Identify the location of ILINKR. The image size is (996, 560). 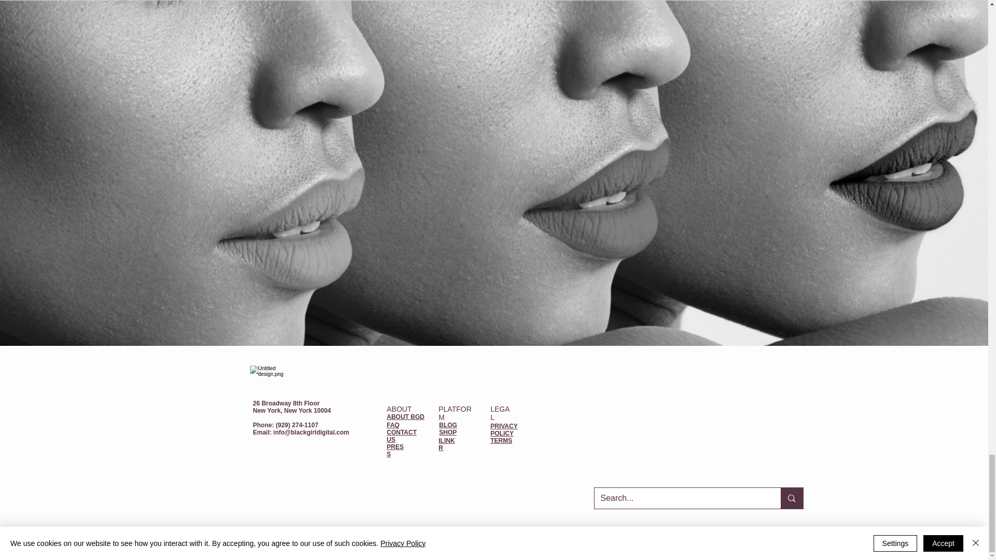
(447, 444).